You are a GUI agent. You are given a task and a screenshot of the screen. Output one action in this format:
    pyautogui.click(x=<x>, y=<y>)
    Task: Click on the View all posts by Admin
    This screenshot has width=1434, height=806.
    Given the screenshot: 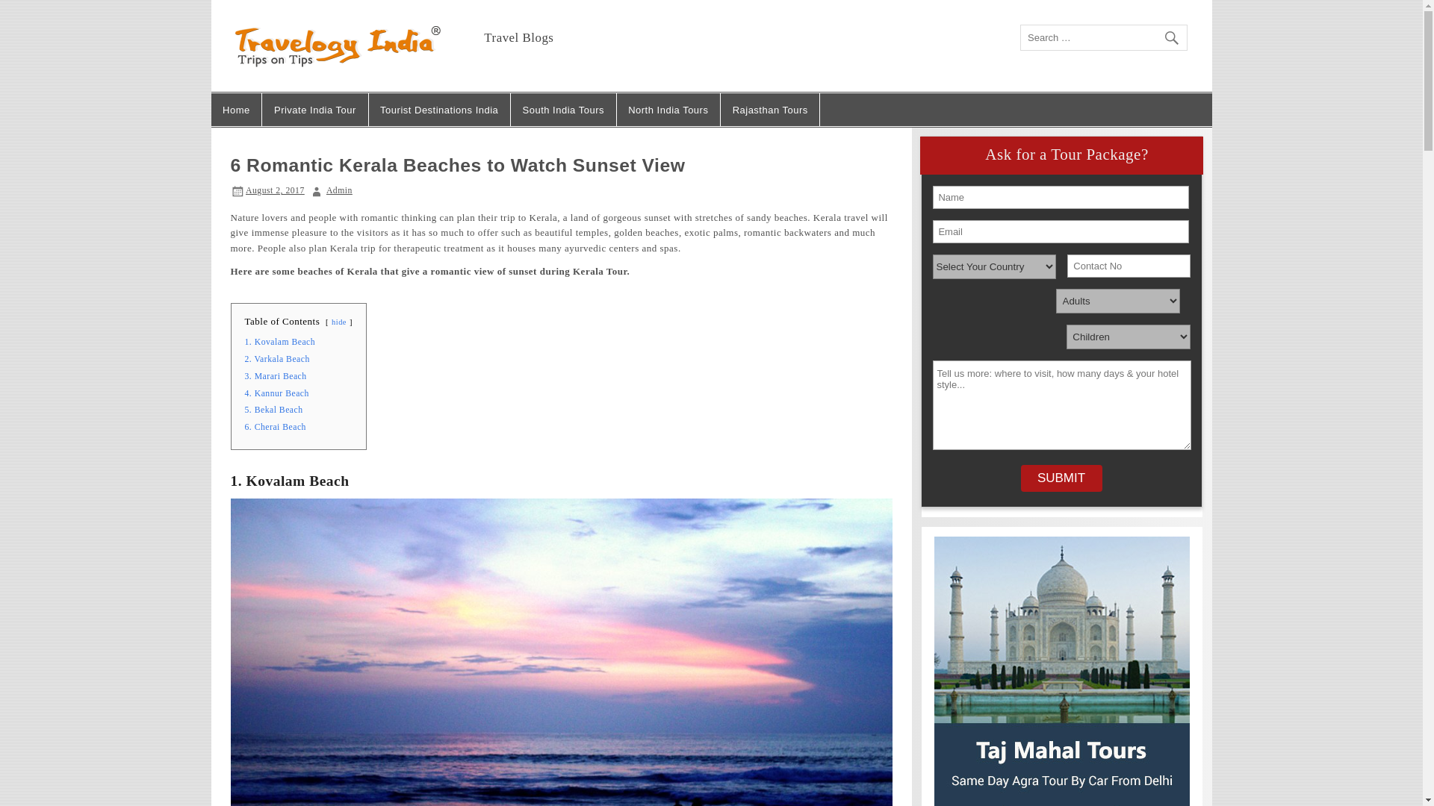 What is the action you would take?
    pyautogui.click(x=339, y=191)
    